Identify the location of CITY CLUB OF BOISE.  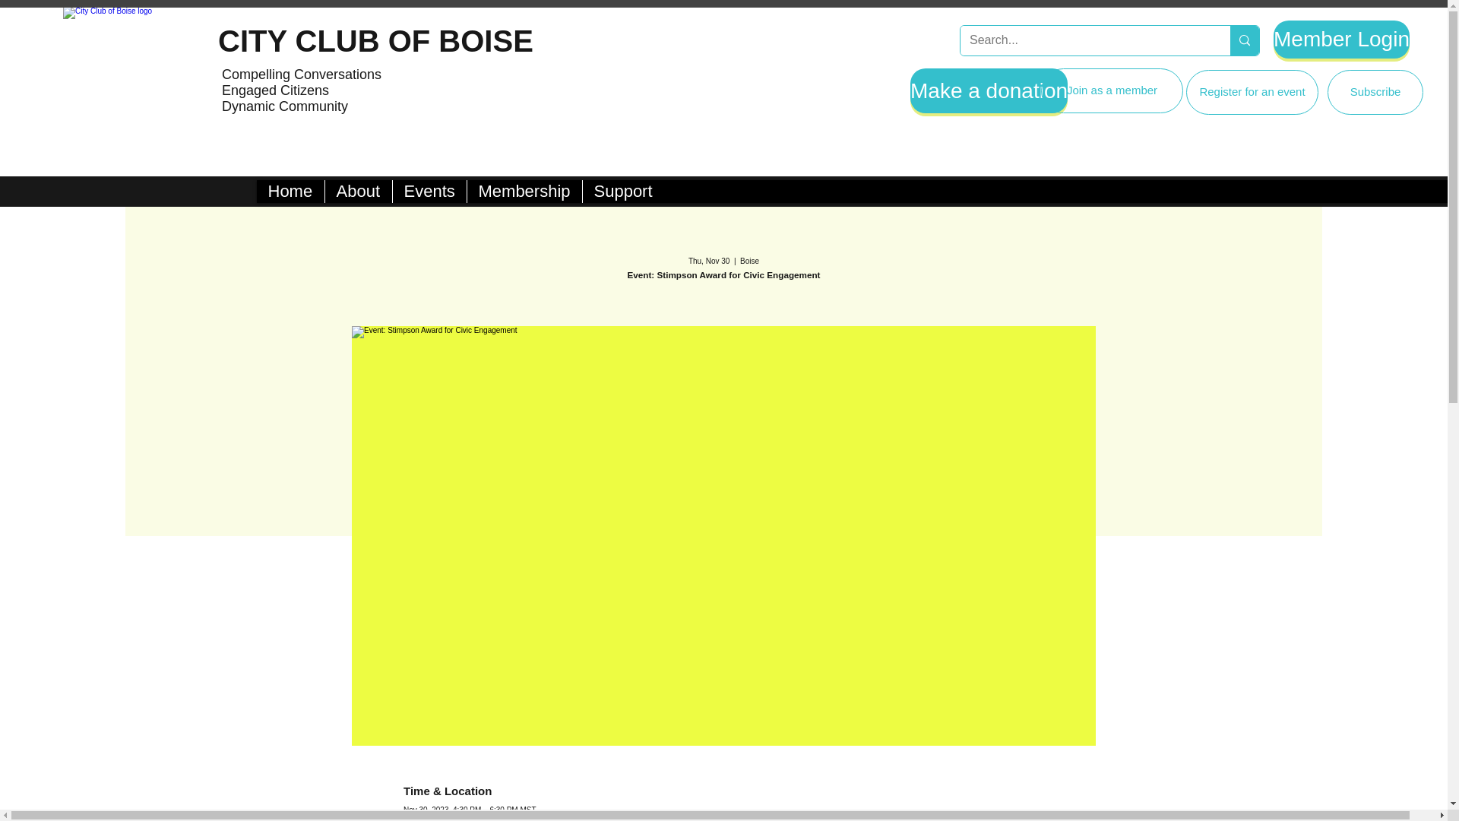
(375, 41).